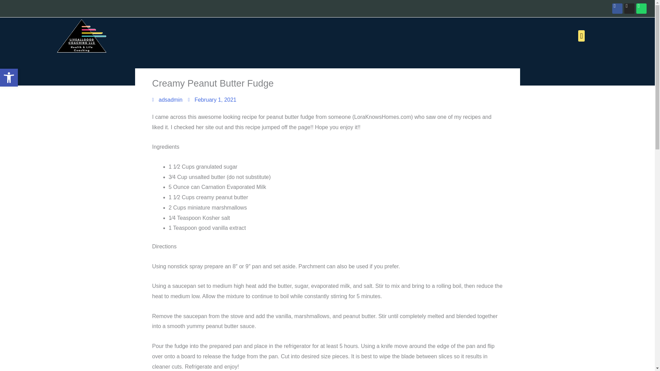  What do you see at coordinates (82, 36) in the screenshot?
I see `logo-150` at bounding box center [82, 36].